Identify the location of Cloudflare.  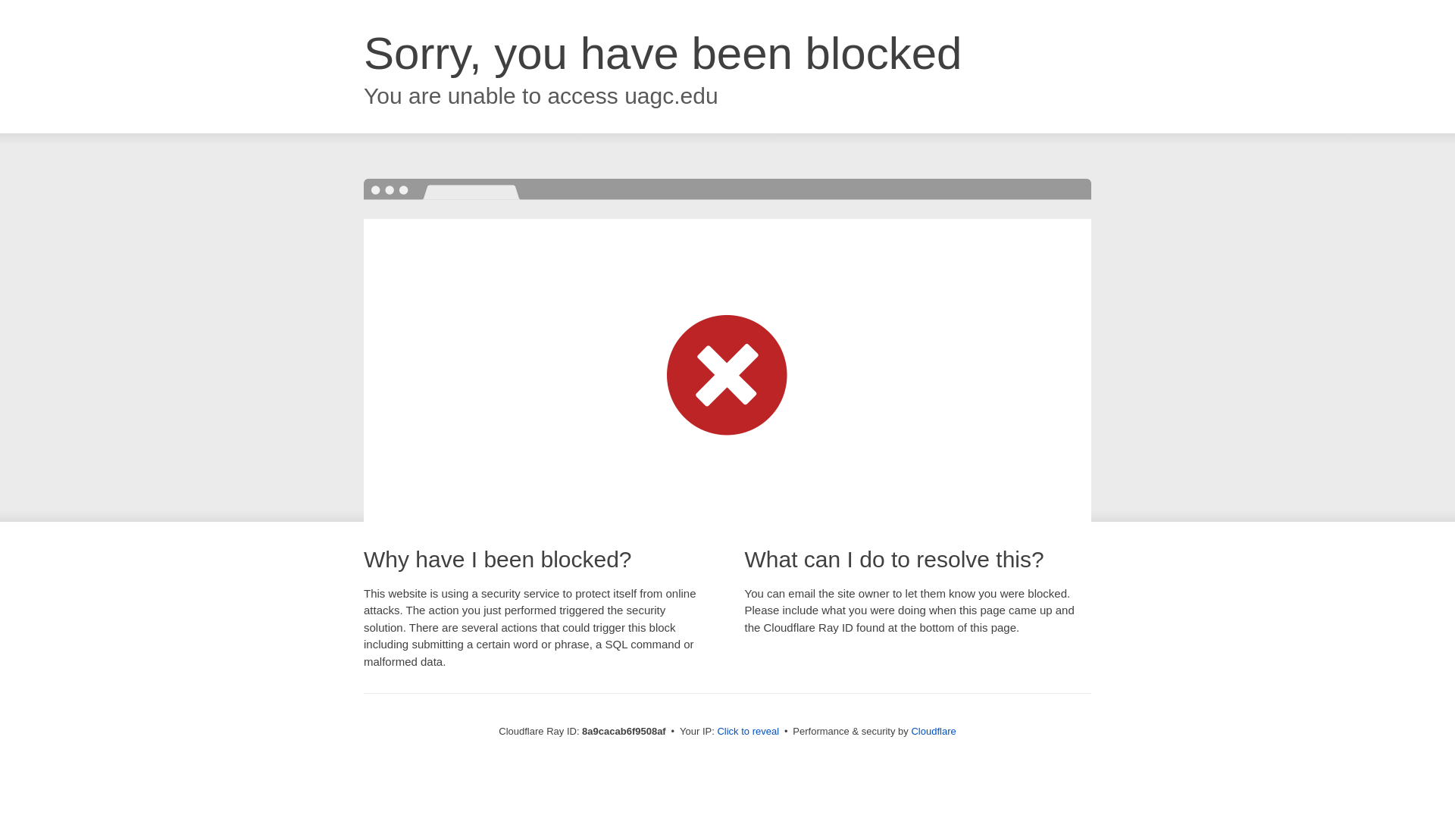
(933, 731).